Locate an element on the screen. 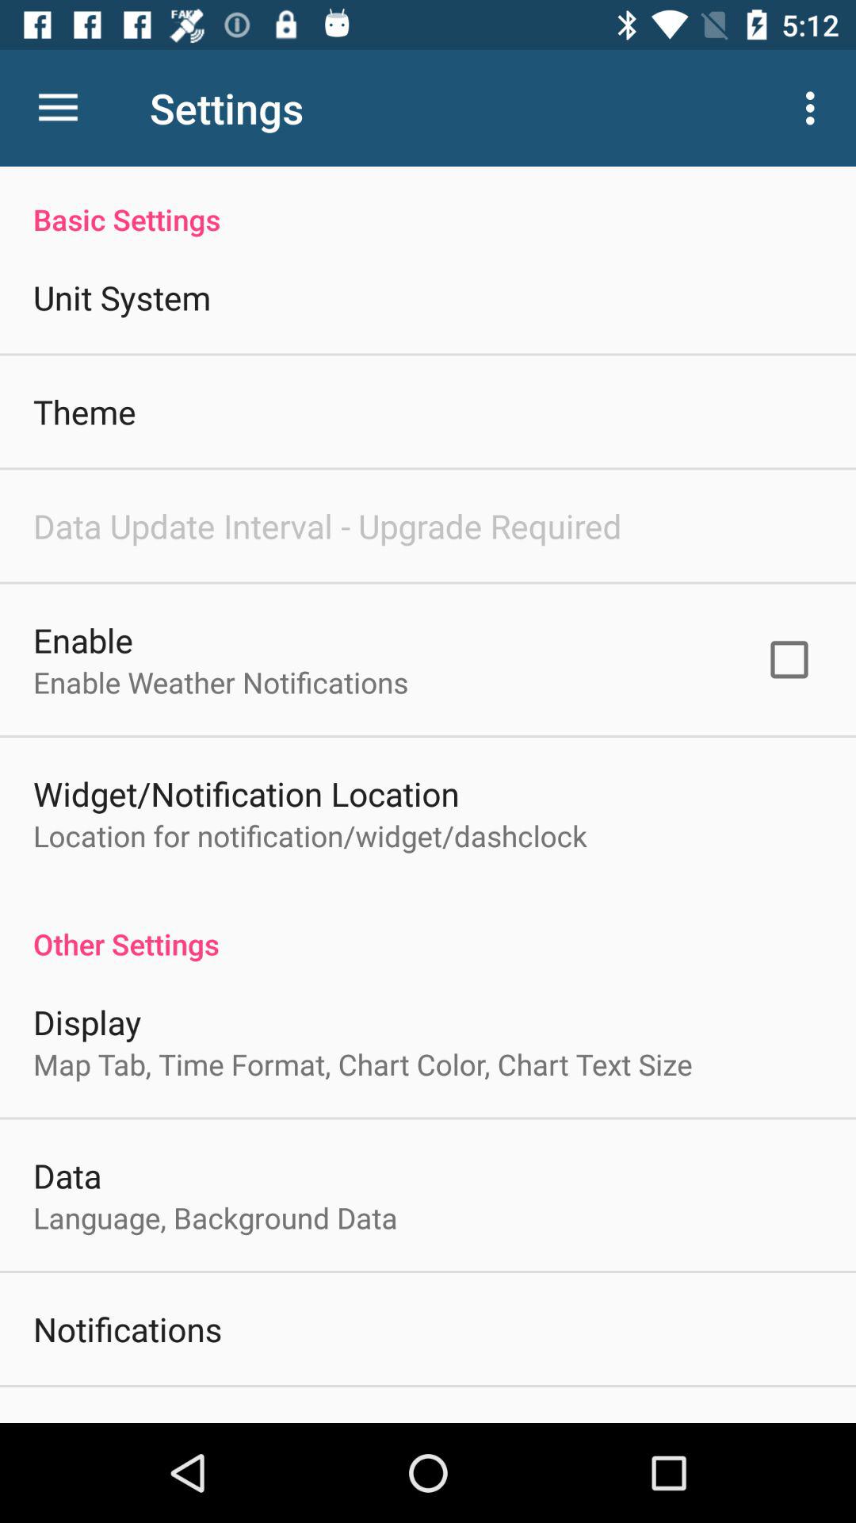 The height and width of the screenshot is (1523, 856). press item above the display is located at coordinates (428, 927).